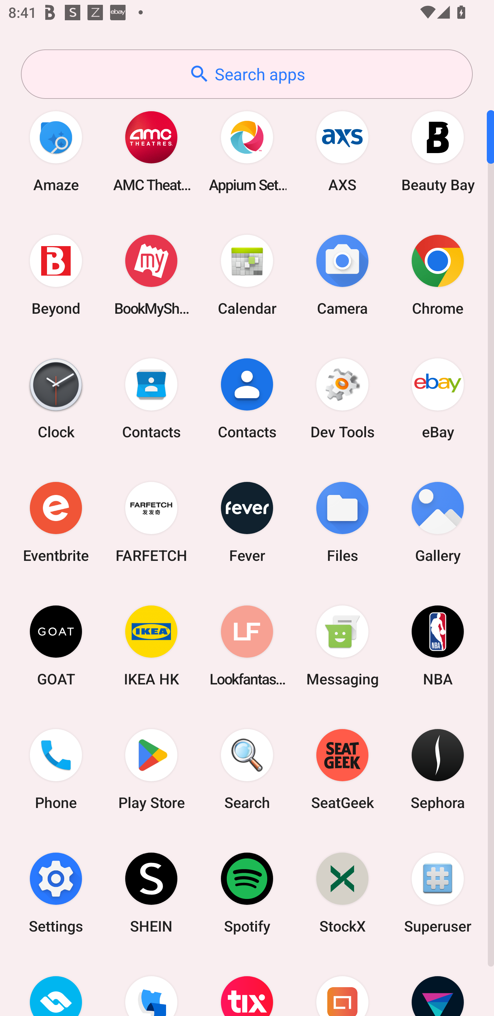 The width and height of the screenshot is (494, 1016). Describe the element at coordinates (438, 985) in the screenshot. I see `Vivid Seats` at that location.